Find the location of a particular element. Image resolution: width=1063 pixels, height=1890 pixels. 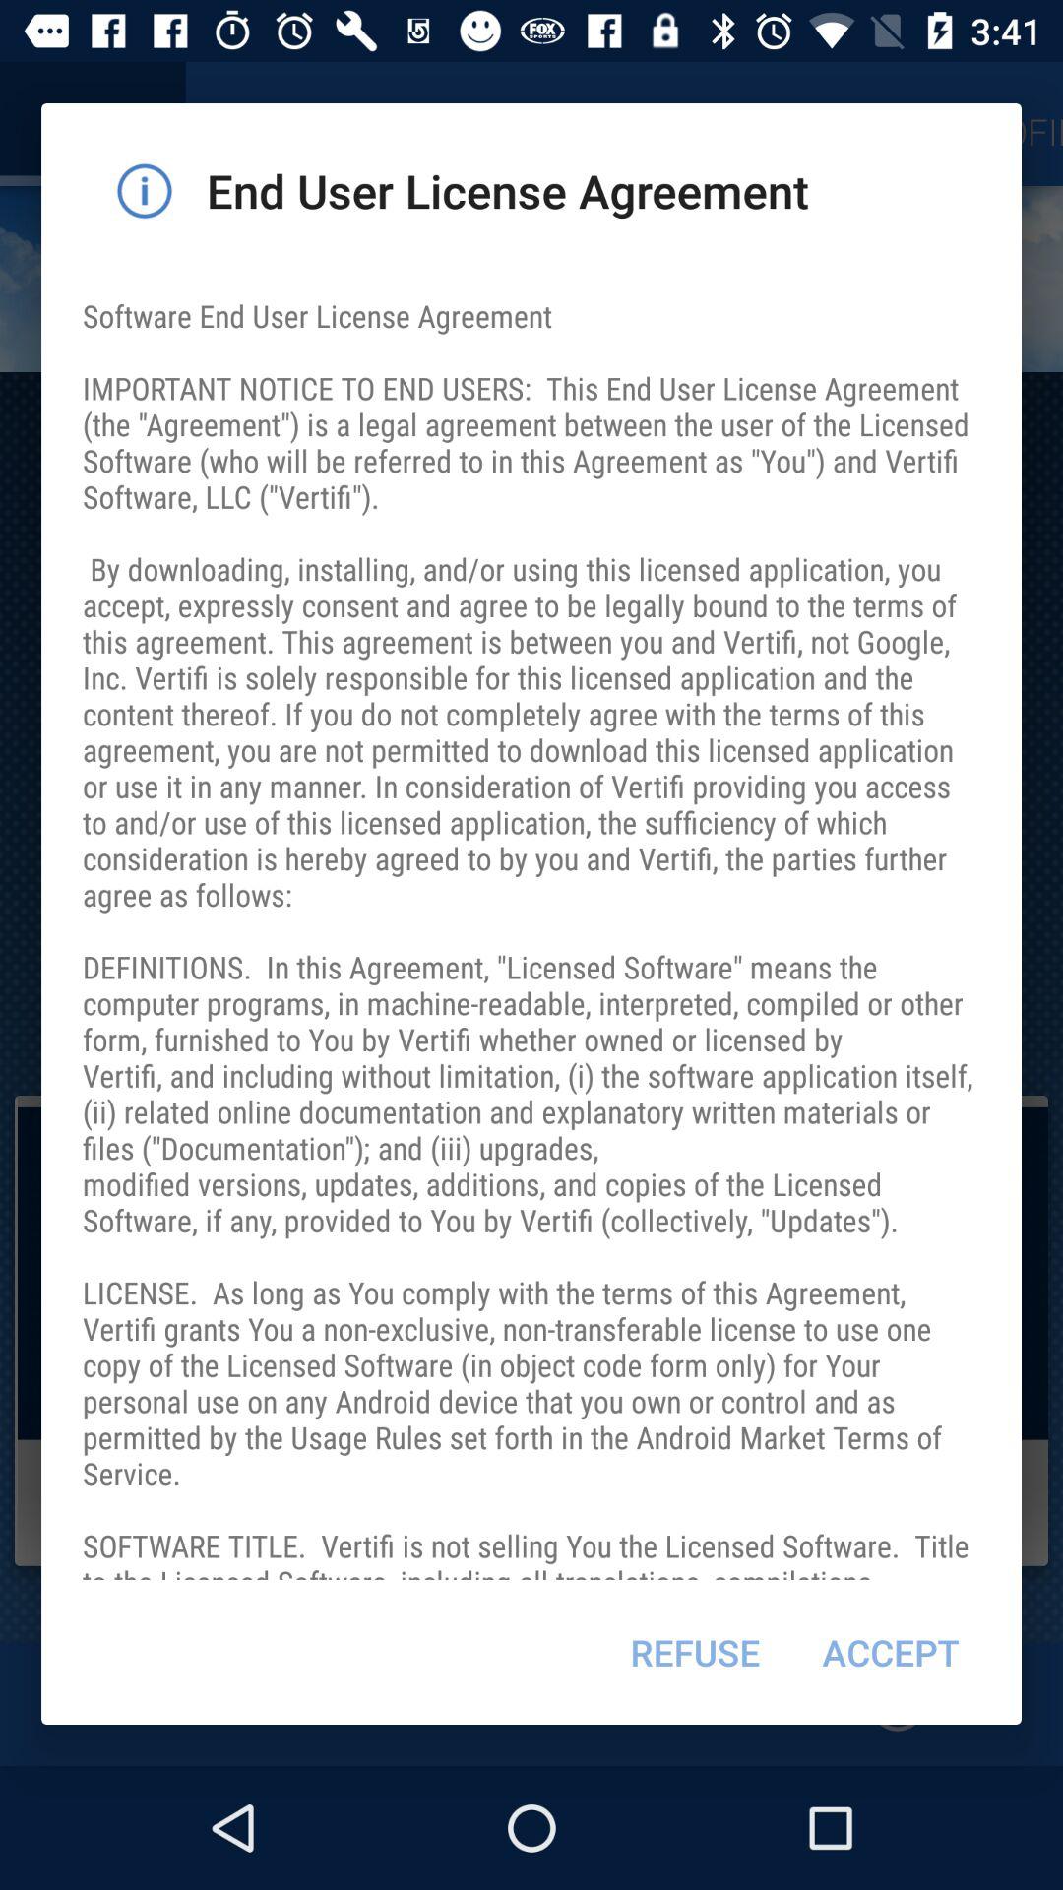

flip to accept is located at coordinates (890, 1652).